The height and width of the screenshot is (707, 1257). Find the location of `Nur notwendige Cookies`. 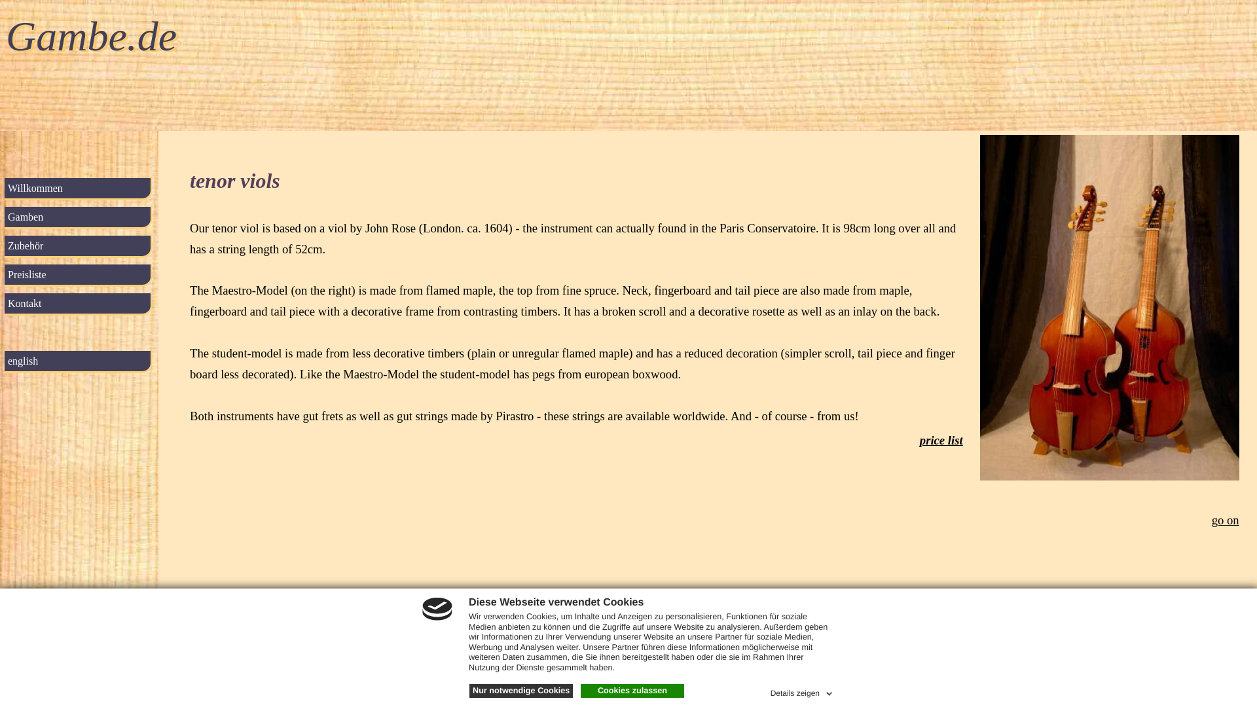

Nur notwendige Cookies is located at coordinates (521, 691).